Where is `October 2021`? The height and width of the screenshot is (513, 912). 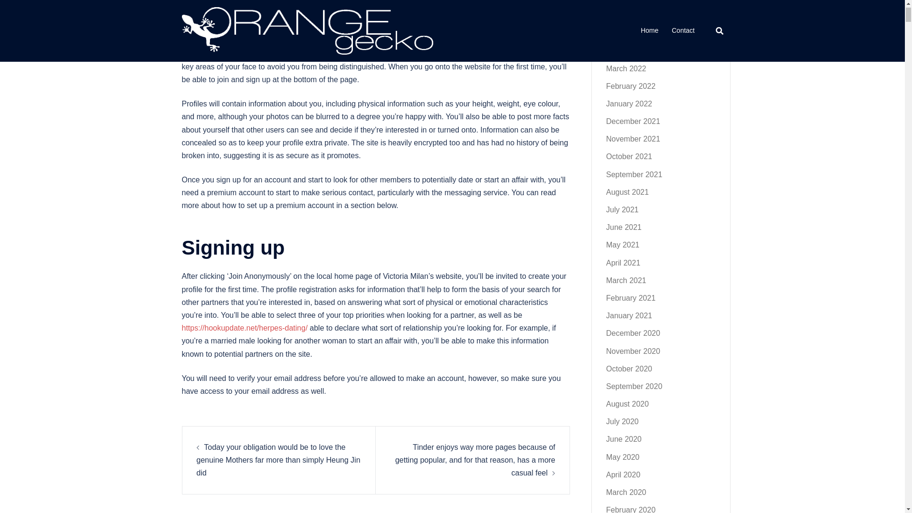
October 2021 is located at coordinates (629, 156).